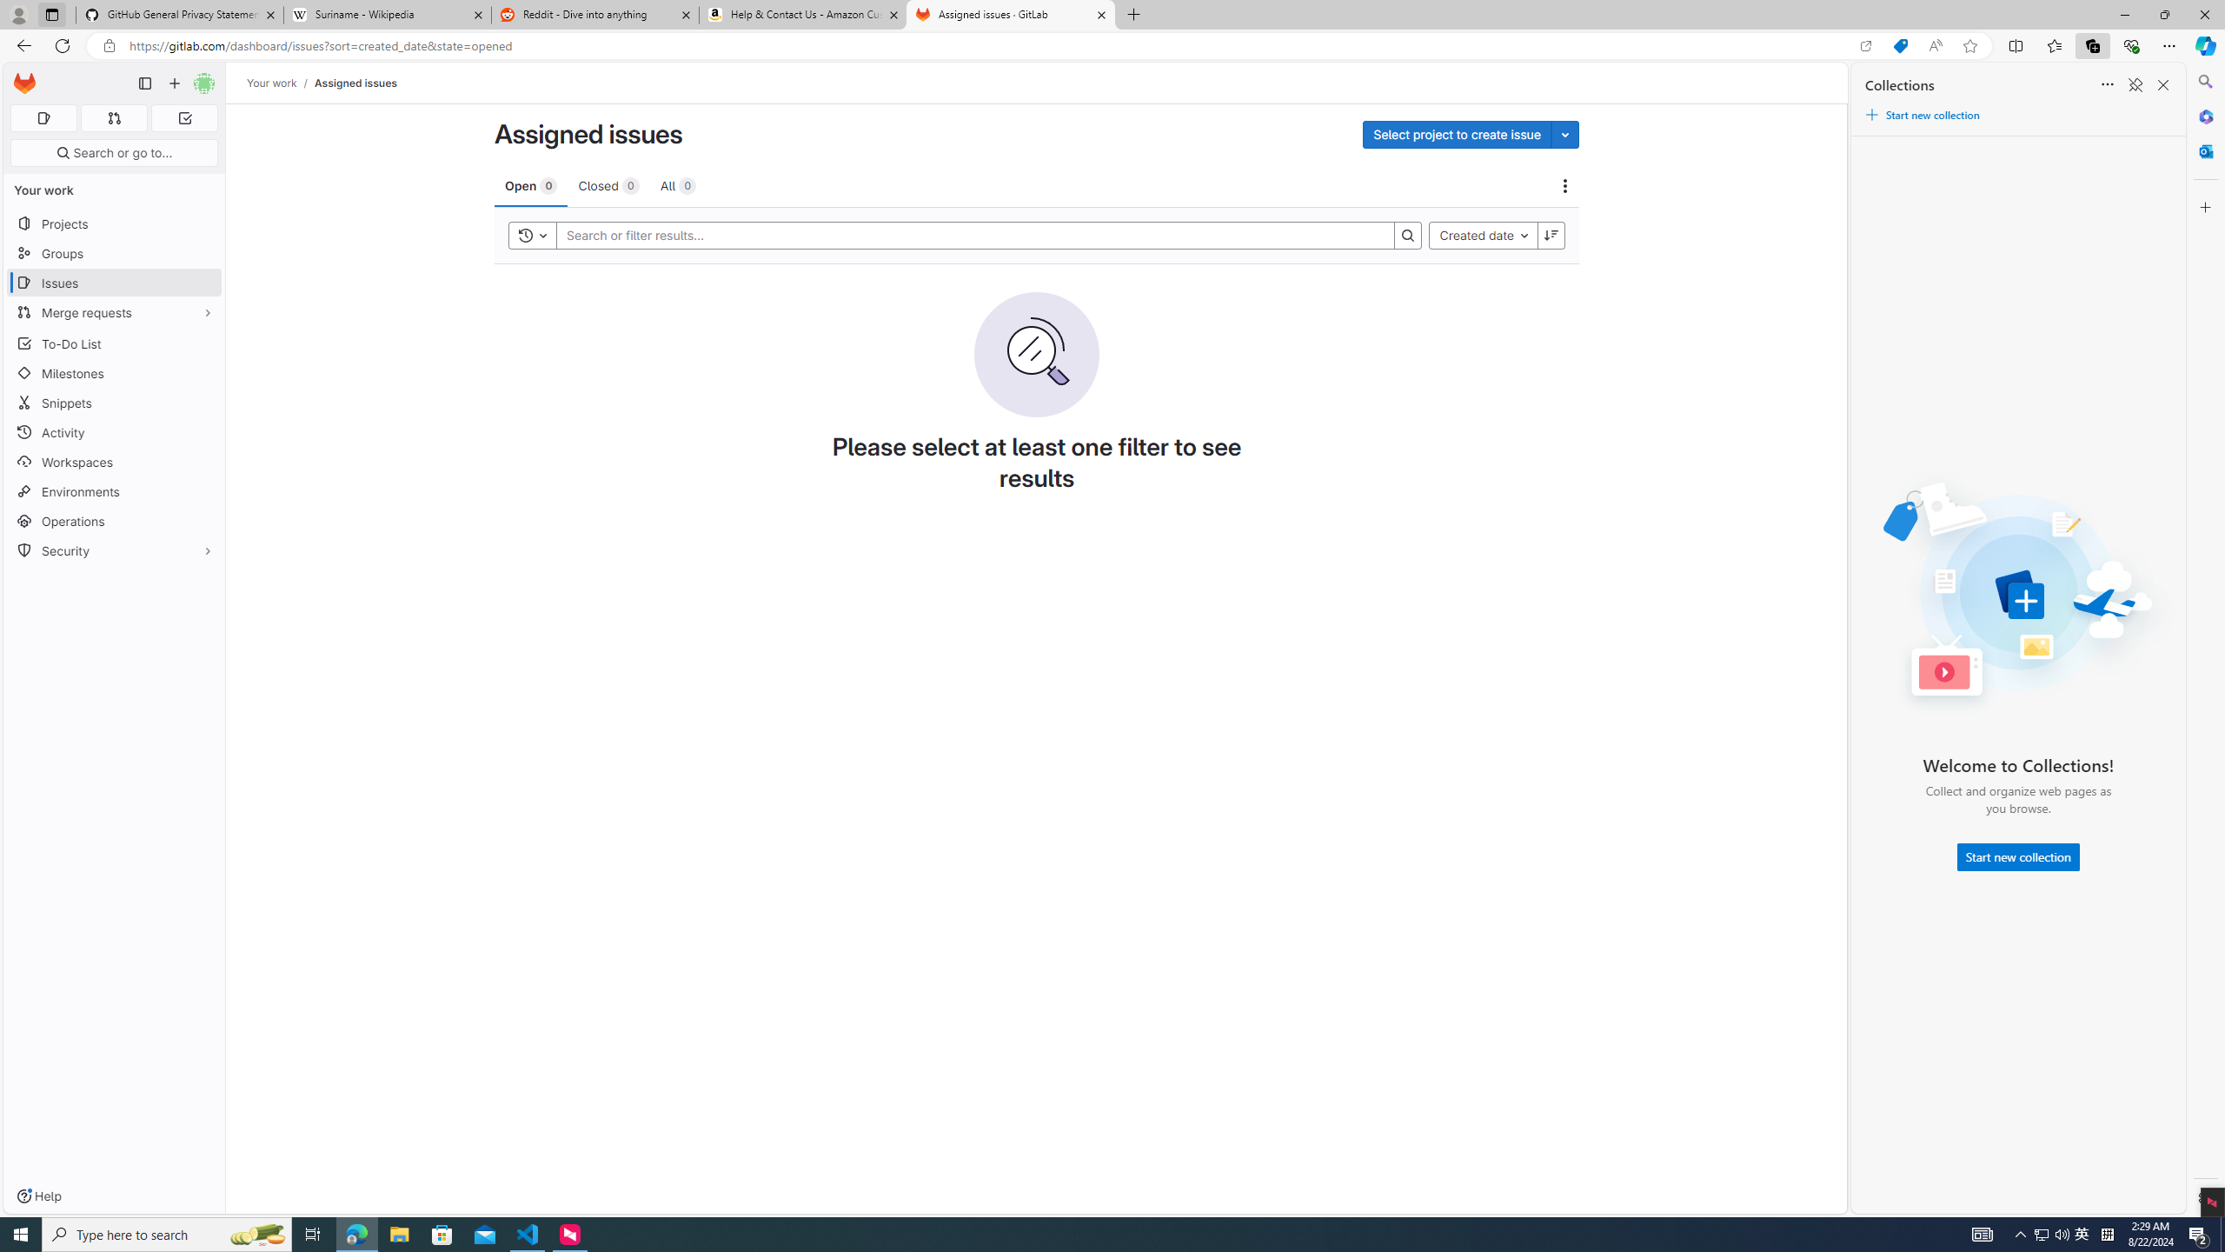 Image resolution: width=2225 pixels, height=1252 pixels. Describe the element at coordinates (2018, 857) in the screenshot. I see `Start new collection` at that location.